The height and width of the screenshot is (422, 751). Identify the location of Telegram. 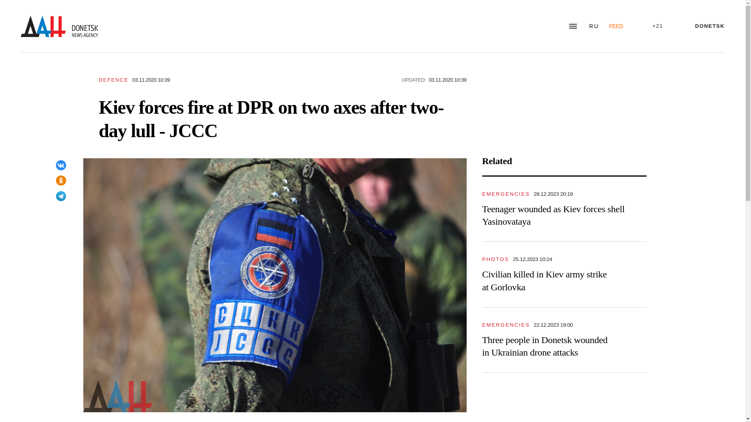
(61, 196).